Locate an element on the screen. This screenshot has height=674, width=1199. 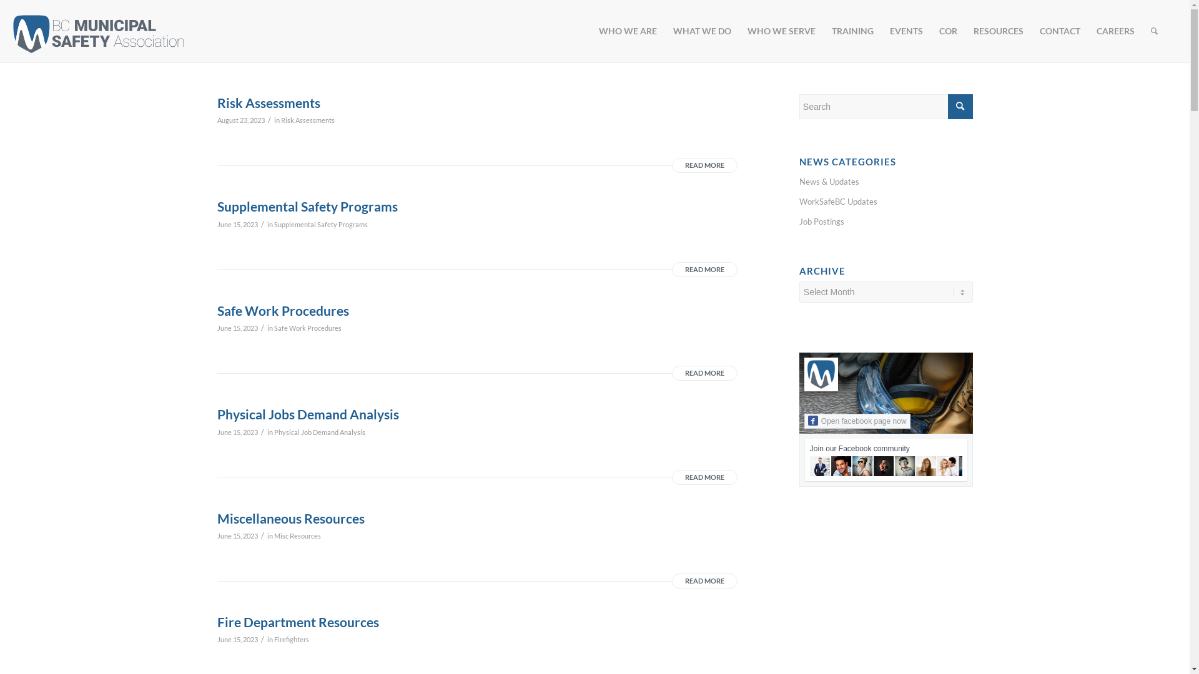
WorkSafeBC Updates is located at coordinates (886, 202).